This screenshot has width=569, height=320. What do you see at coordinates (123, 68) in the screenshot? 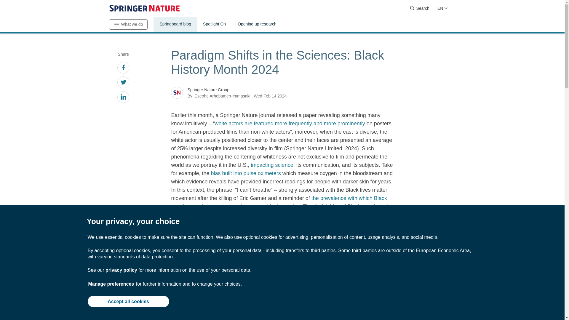
I see `facebook` at bounding box center [123, 68].